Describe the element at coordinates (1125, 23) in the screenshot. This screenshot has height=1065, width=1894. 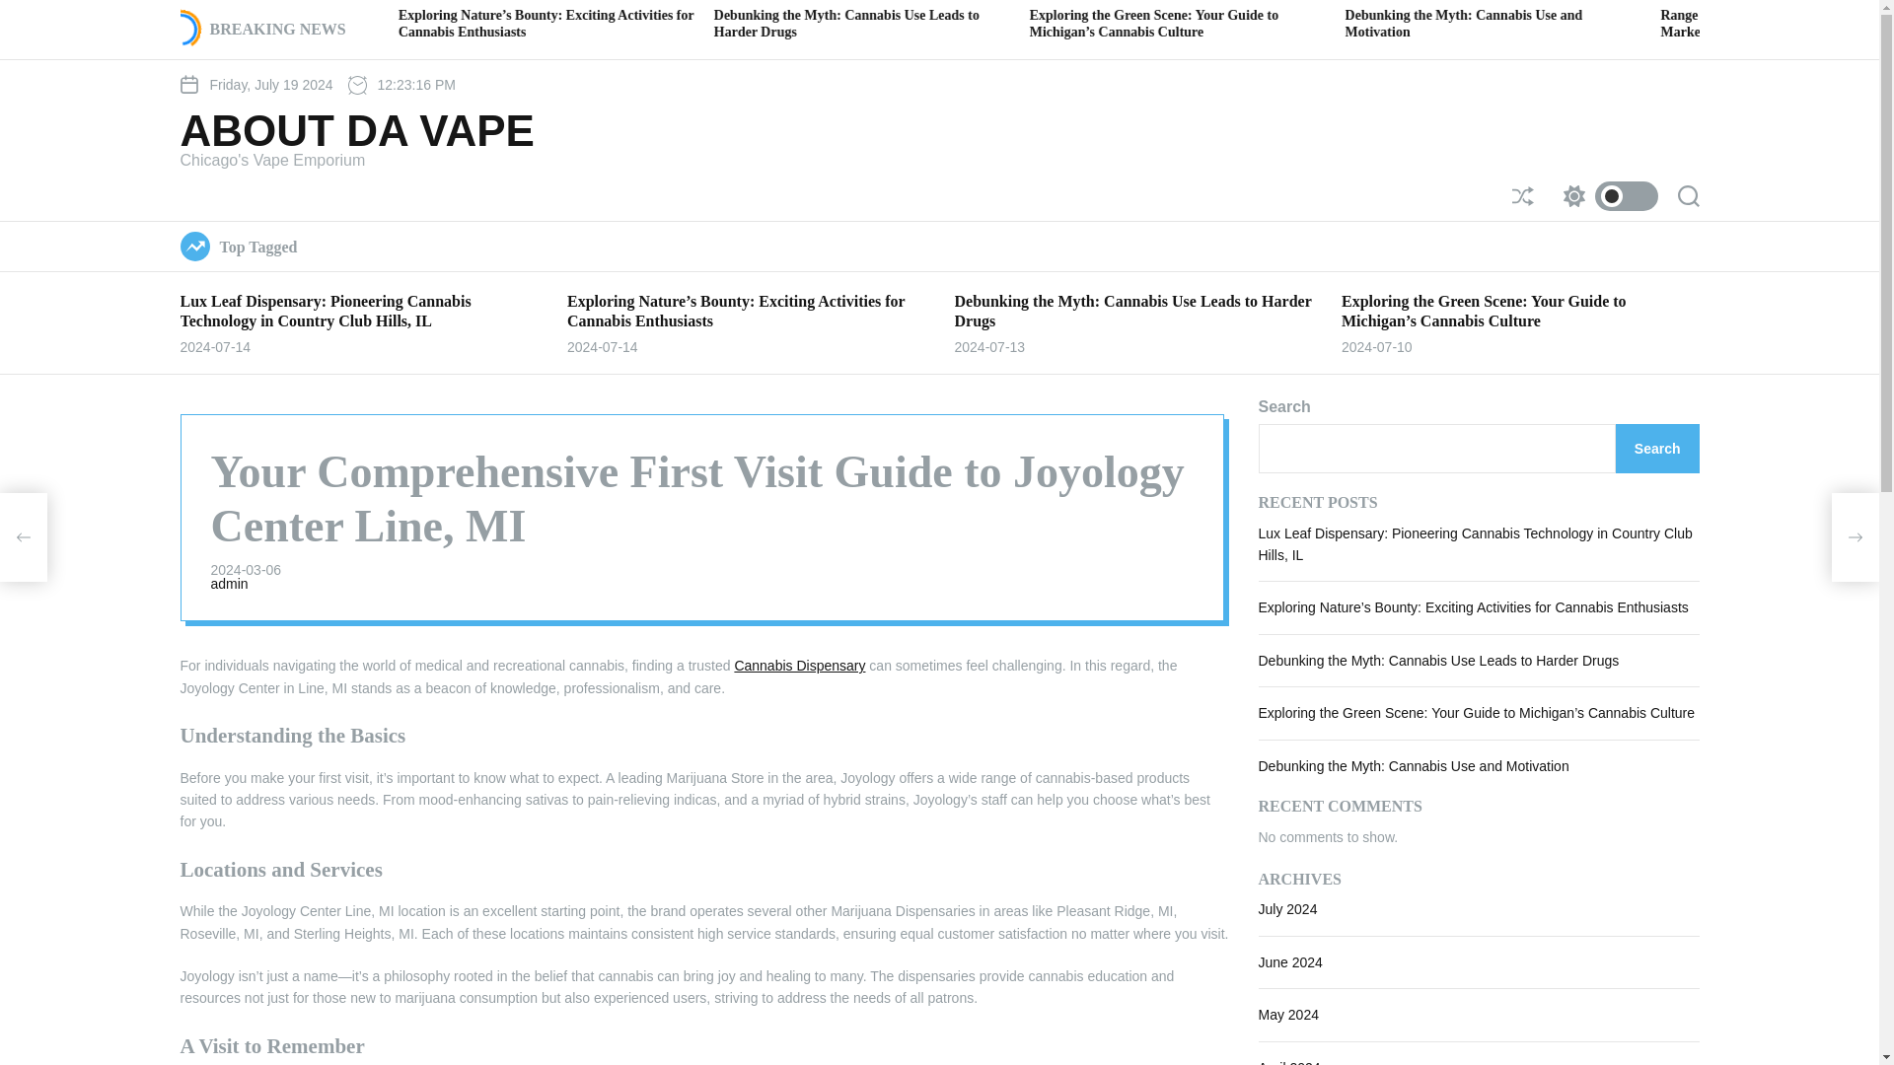
I see `Debunking the Myth: Cannabis Use Leads to Harder Drugs` at that location.